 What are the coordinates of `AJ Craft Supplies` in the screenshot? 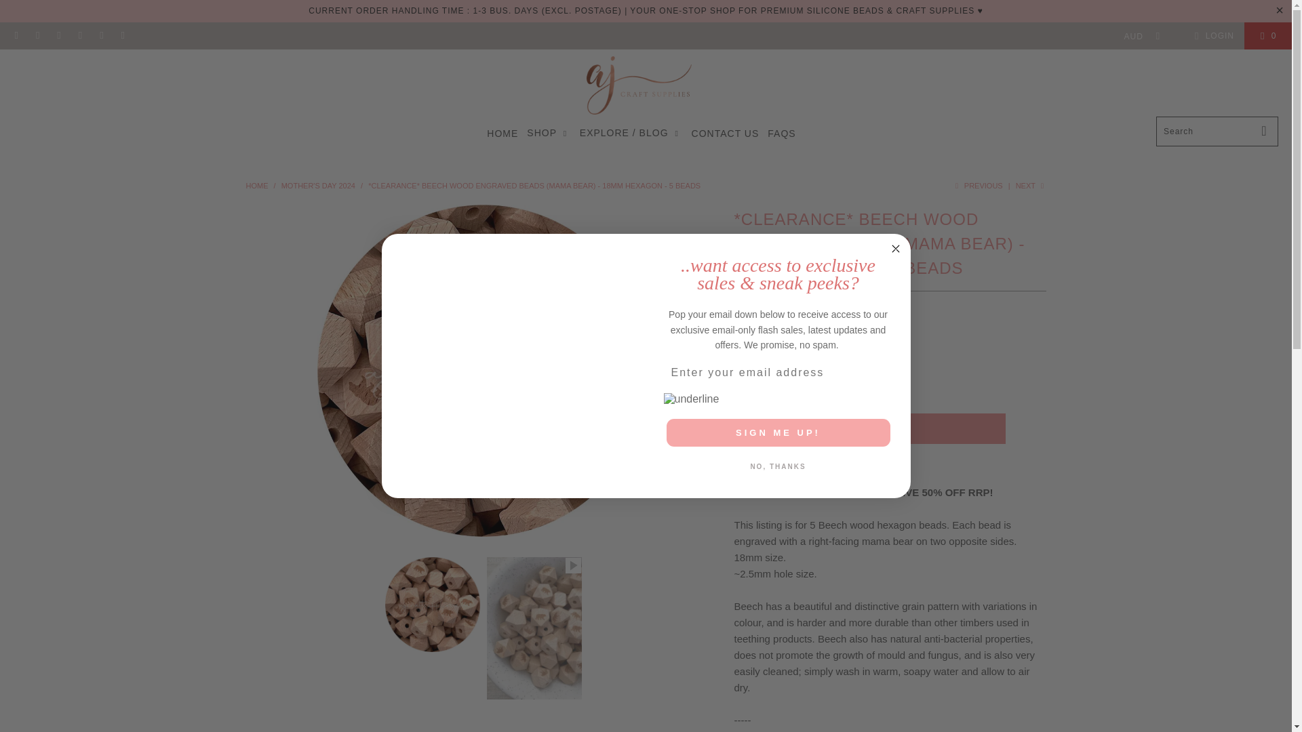 It's located at (256, 185).